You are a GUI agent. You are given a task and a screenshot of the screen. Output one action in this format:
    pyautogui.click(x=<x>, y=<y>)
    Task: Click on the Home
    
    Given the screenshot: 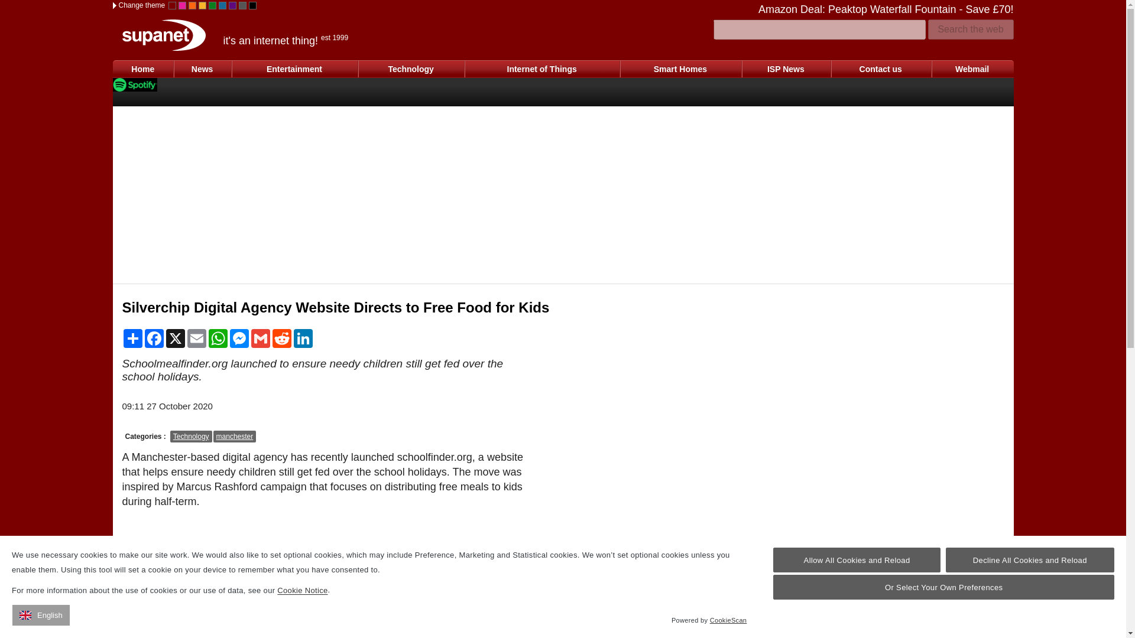 What is the action you would take?
    pyautogui.click(x=143, y=69)
    